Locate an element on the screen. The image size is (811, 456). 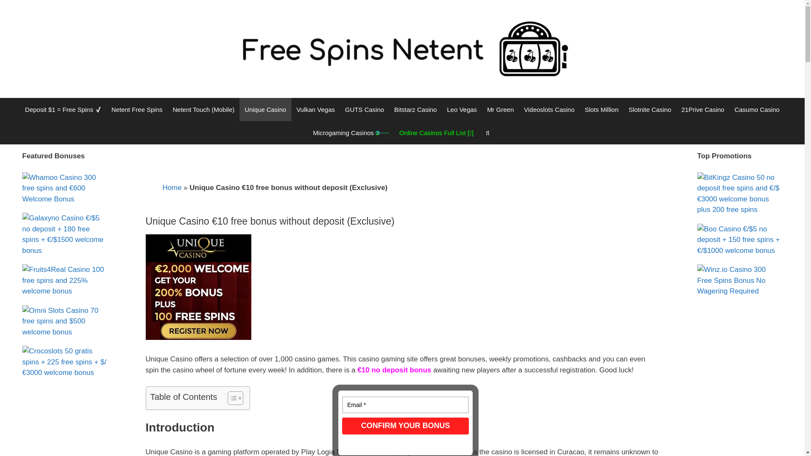
21Prive Casino is located at coordinates (703, 110).